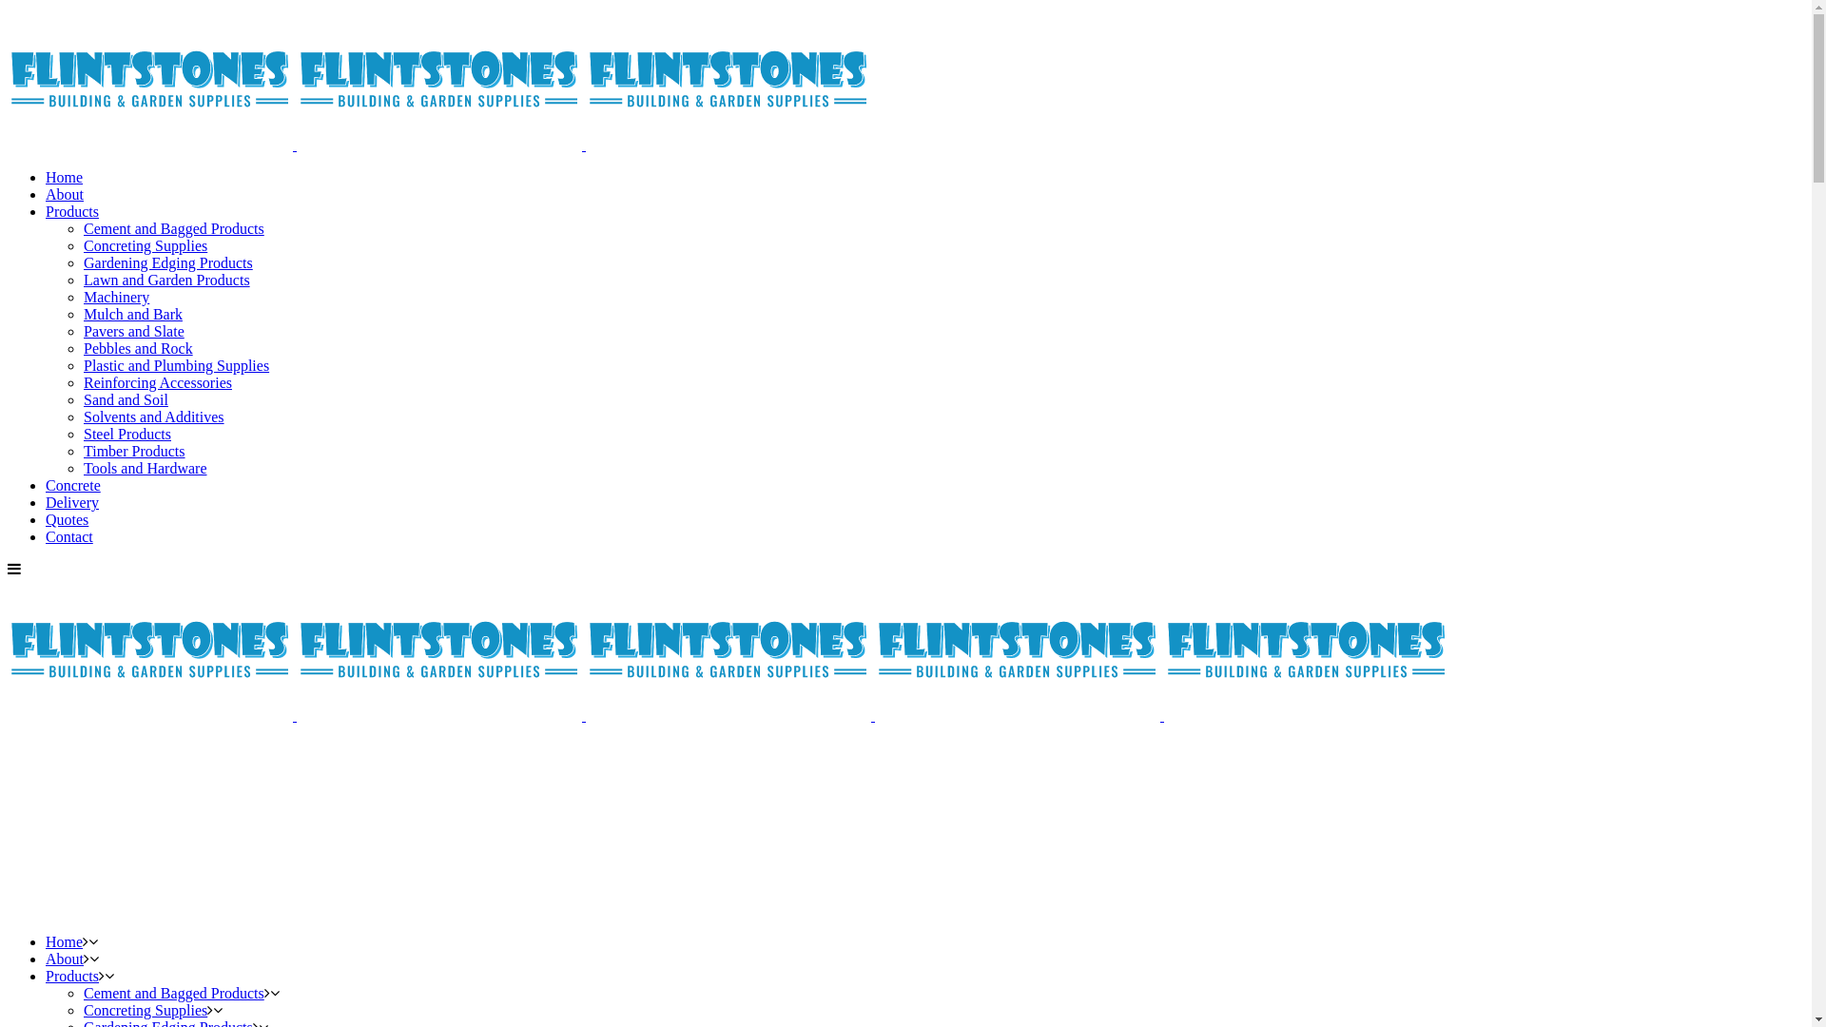 The width and height of the screenshot is (1826, 1027). I want to click on Gardening Edging Products, so click(168, 262).